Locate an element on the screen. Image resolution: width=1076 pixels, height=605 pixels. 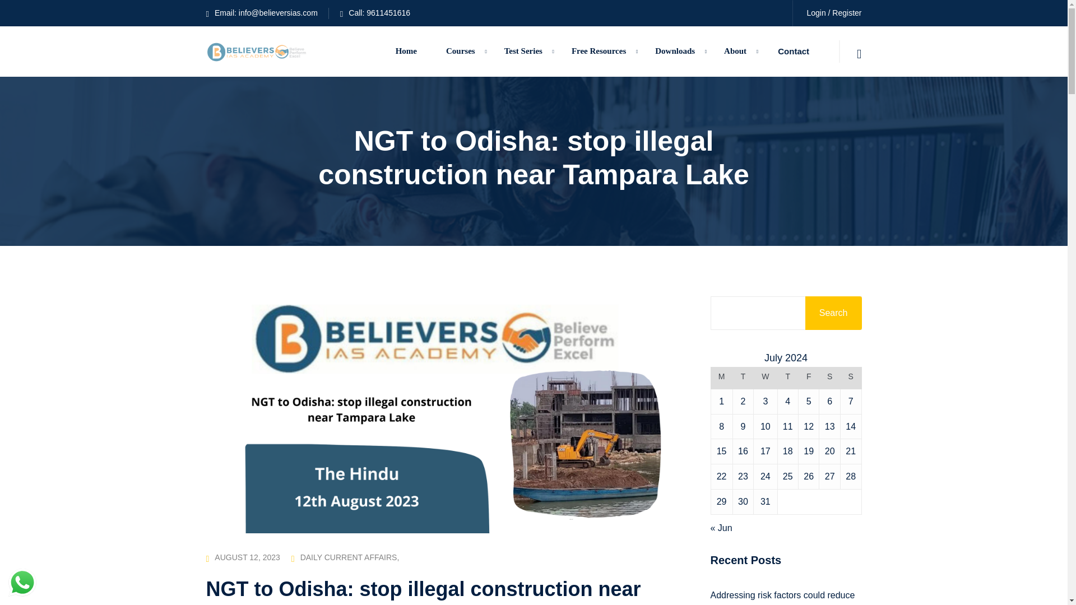
Friday is located at coordinates (808, 378).